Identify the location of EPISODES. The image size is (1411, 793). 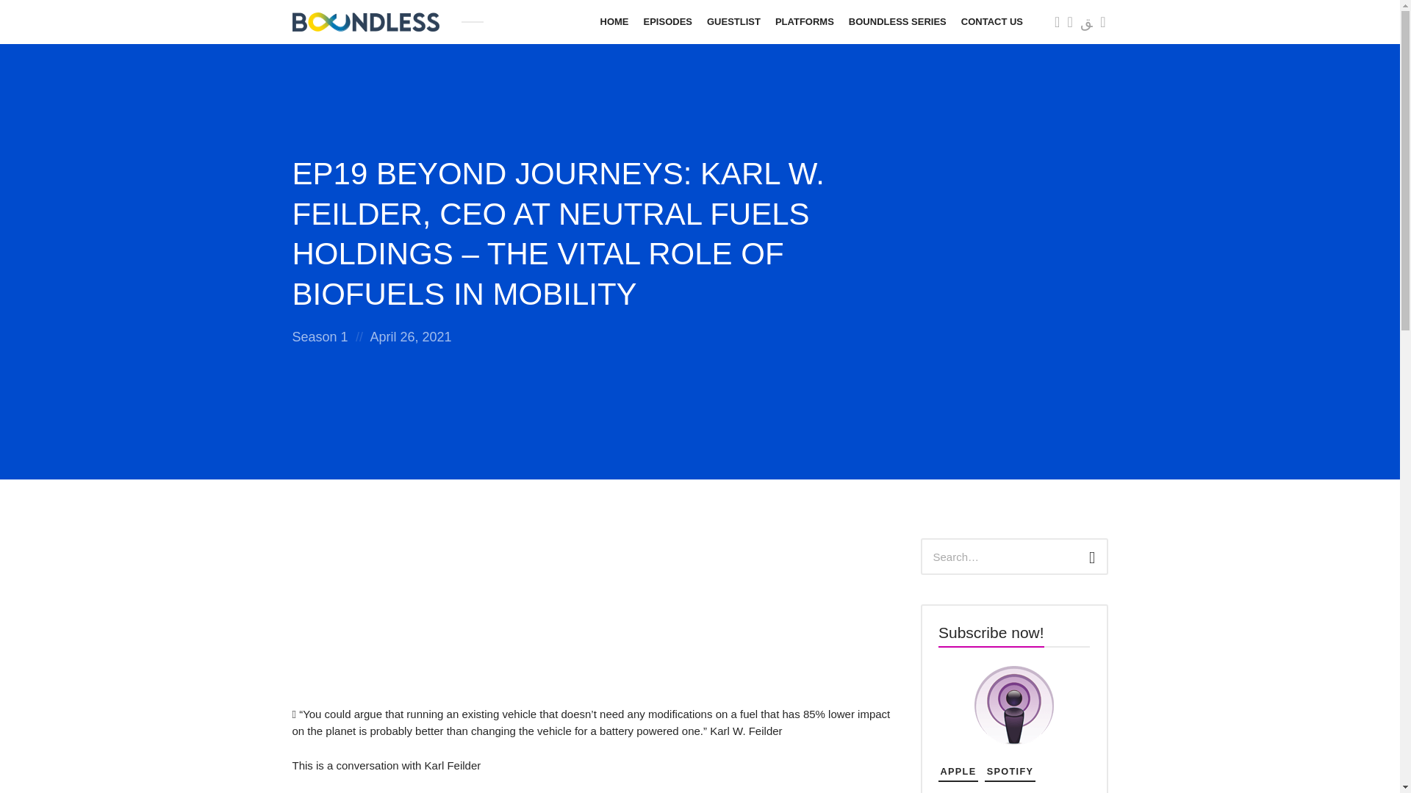
(667, 22).